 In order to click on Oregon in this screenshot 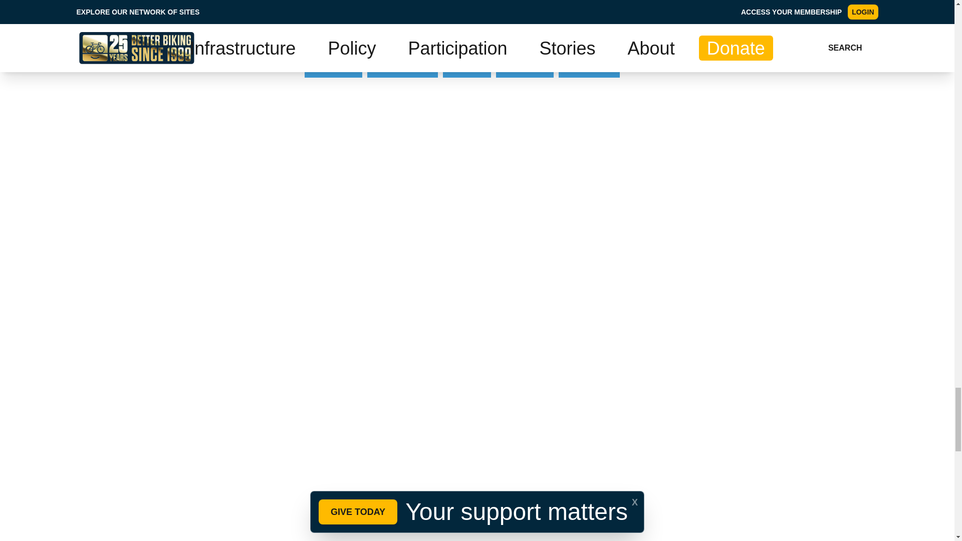, I will do `click(520, 38)`.